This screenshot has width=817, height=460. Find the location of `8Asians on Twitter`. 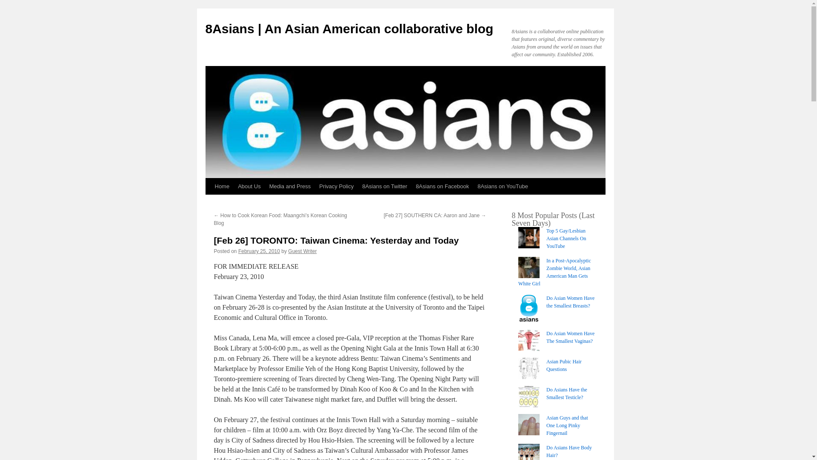

8Asians on Twitter is located at coordinates (385, 187).